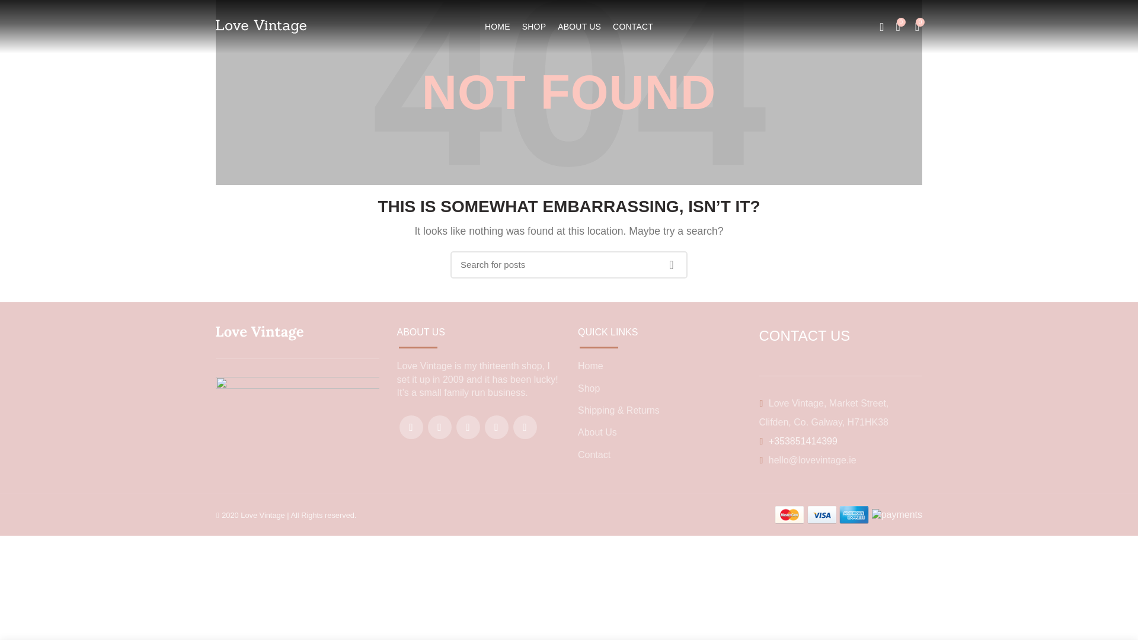 Image resolution: width=1138 pixels, height=640 pixels. Describe the element at coordinates (468, 427) in the screenshot. I see `Instagram` at that location.